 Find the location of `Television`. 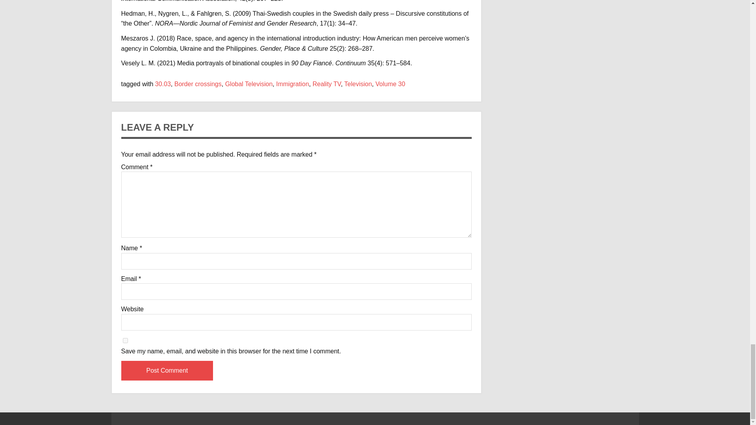

Television is located at coordinates (358, 84).